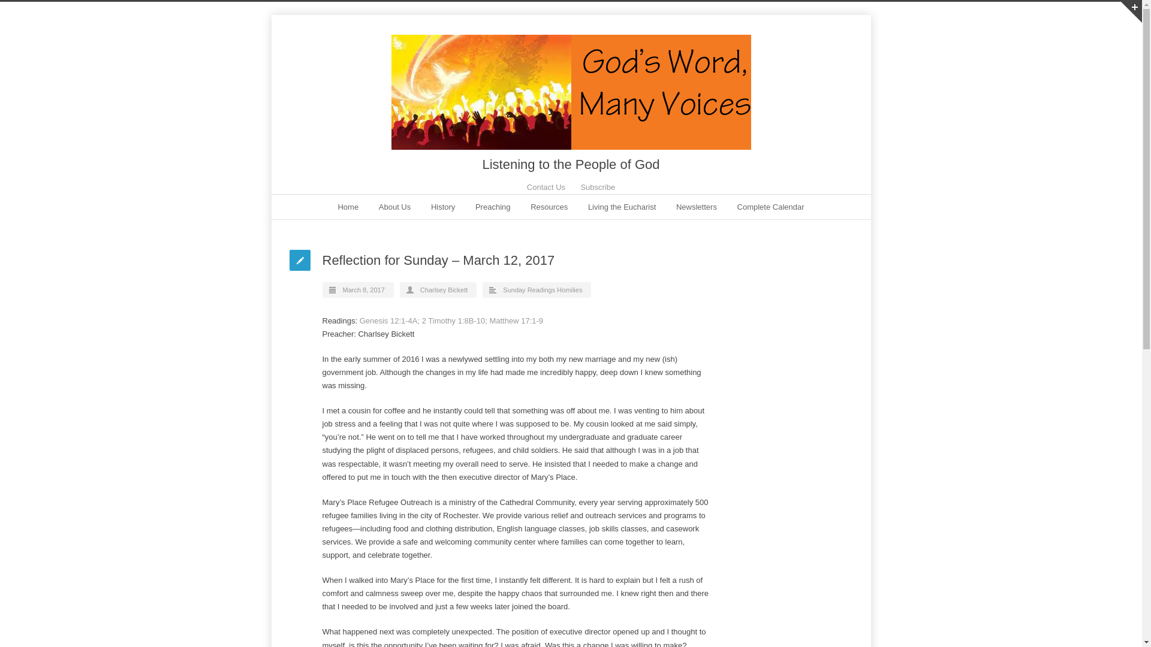 Image resolution: width=1151 pixels, height=647 pixels. I want to click on Subscribe, so click(597, 187).